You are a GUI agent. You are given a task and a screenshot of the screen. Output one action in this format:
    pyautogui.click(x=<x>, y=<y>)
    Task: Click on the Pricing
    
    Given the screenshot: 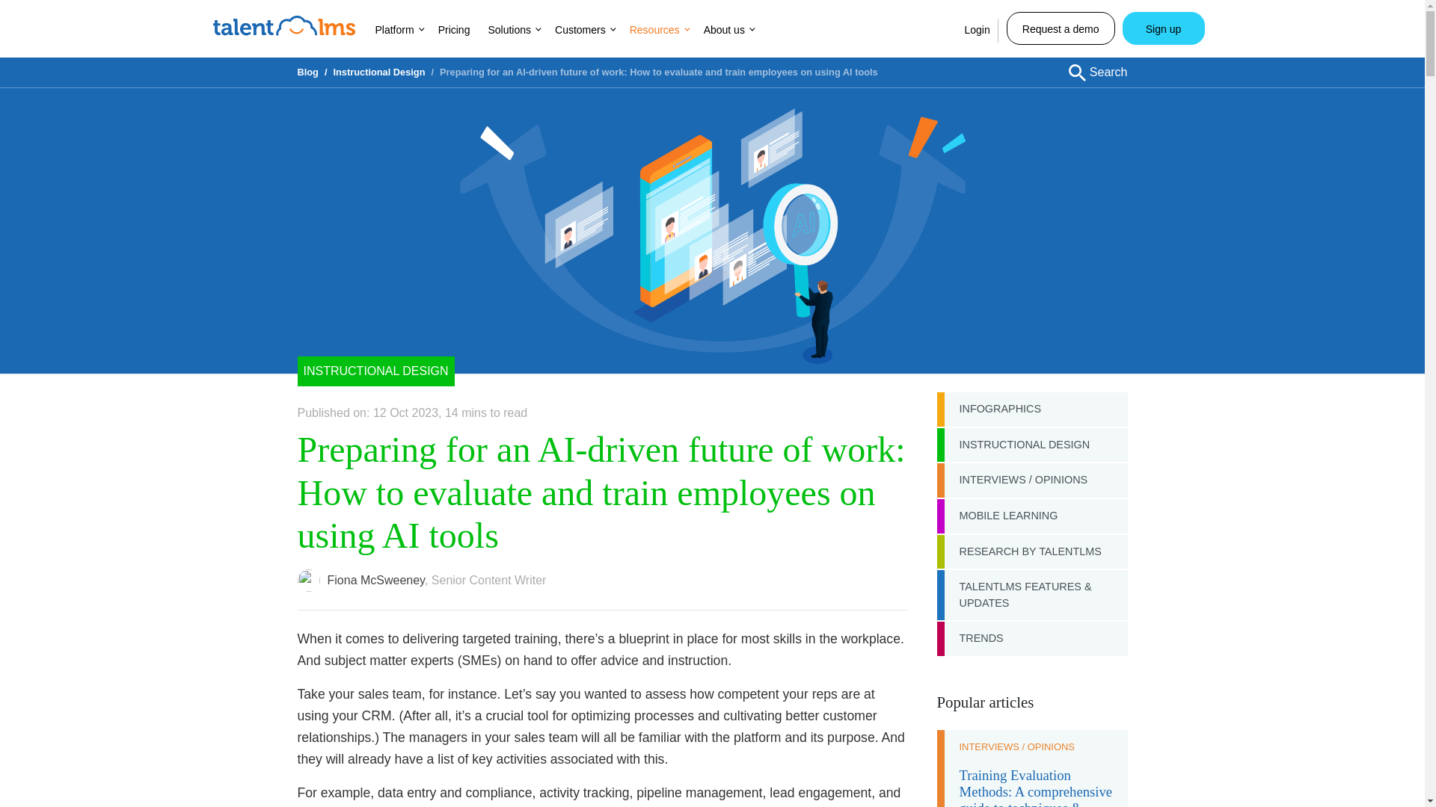 What is the action you would take?
    pyautogui.click(x=454, y=30)
    